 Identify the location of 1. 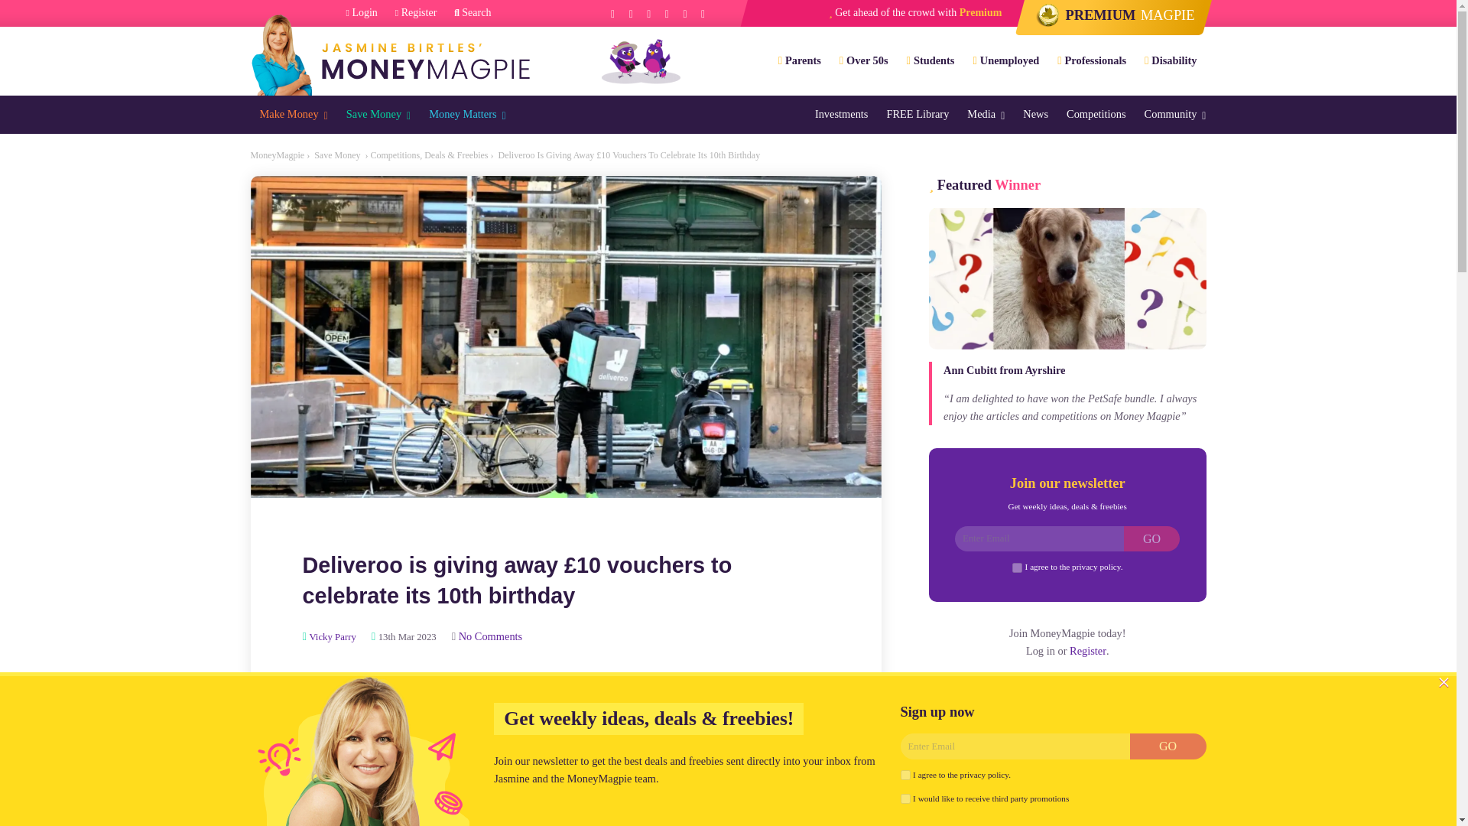
(905, 774).